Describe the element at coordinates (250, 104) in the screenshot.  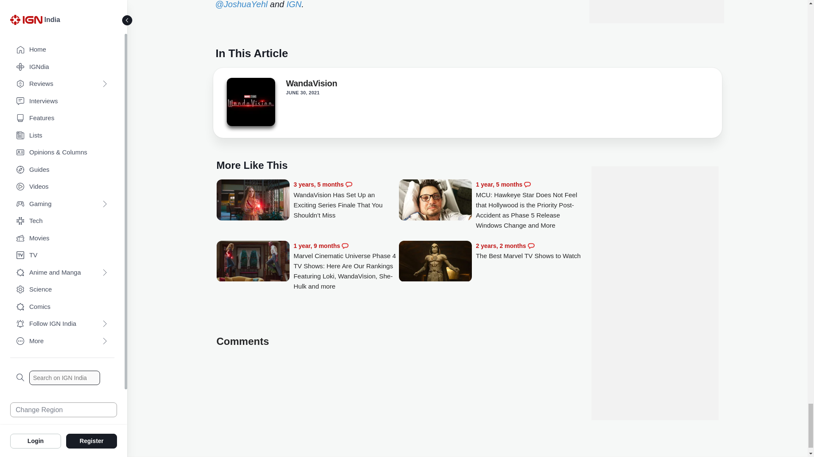
I see `WandaVision` at that location.